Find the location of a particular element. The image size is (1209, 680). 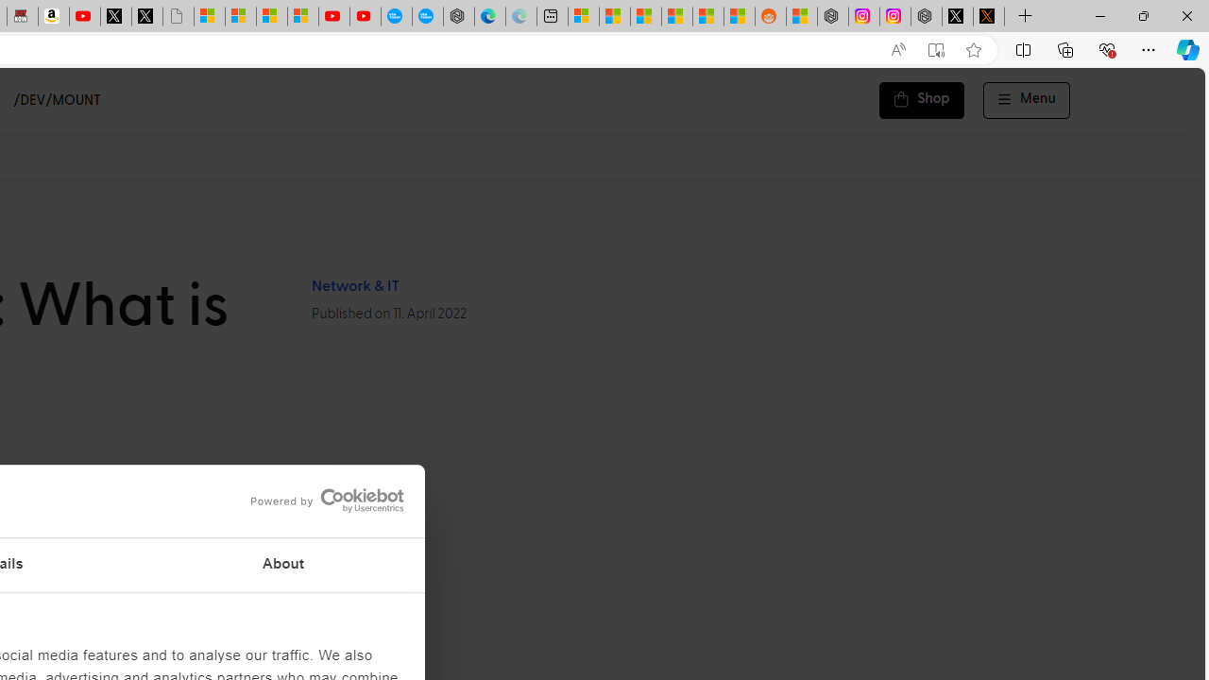

Microsoft account | Microsoft Account Privacy Settings is located at coordinates (583, 17).